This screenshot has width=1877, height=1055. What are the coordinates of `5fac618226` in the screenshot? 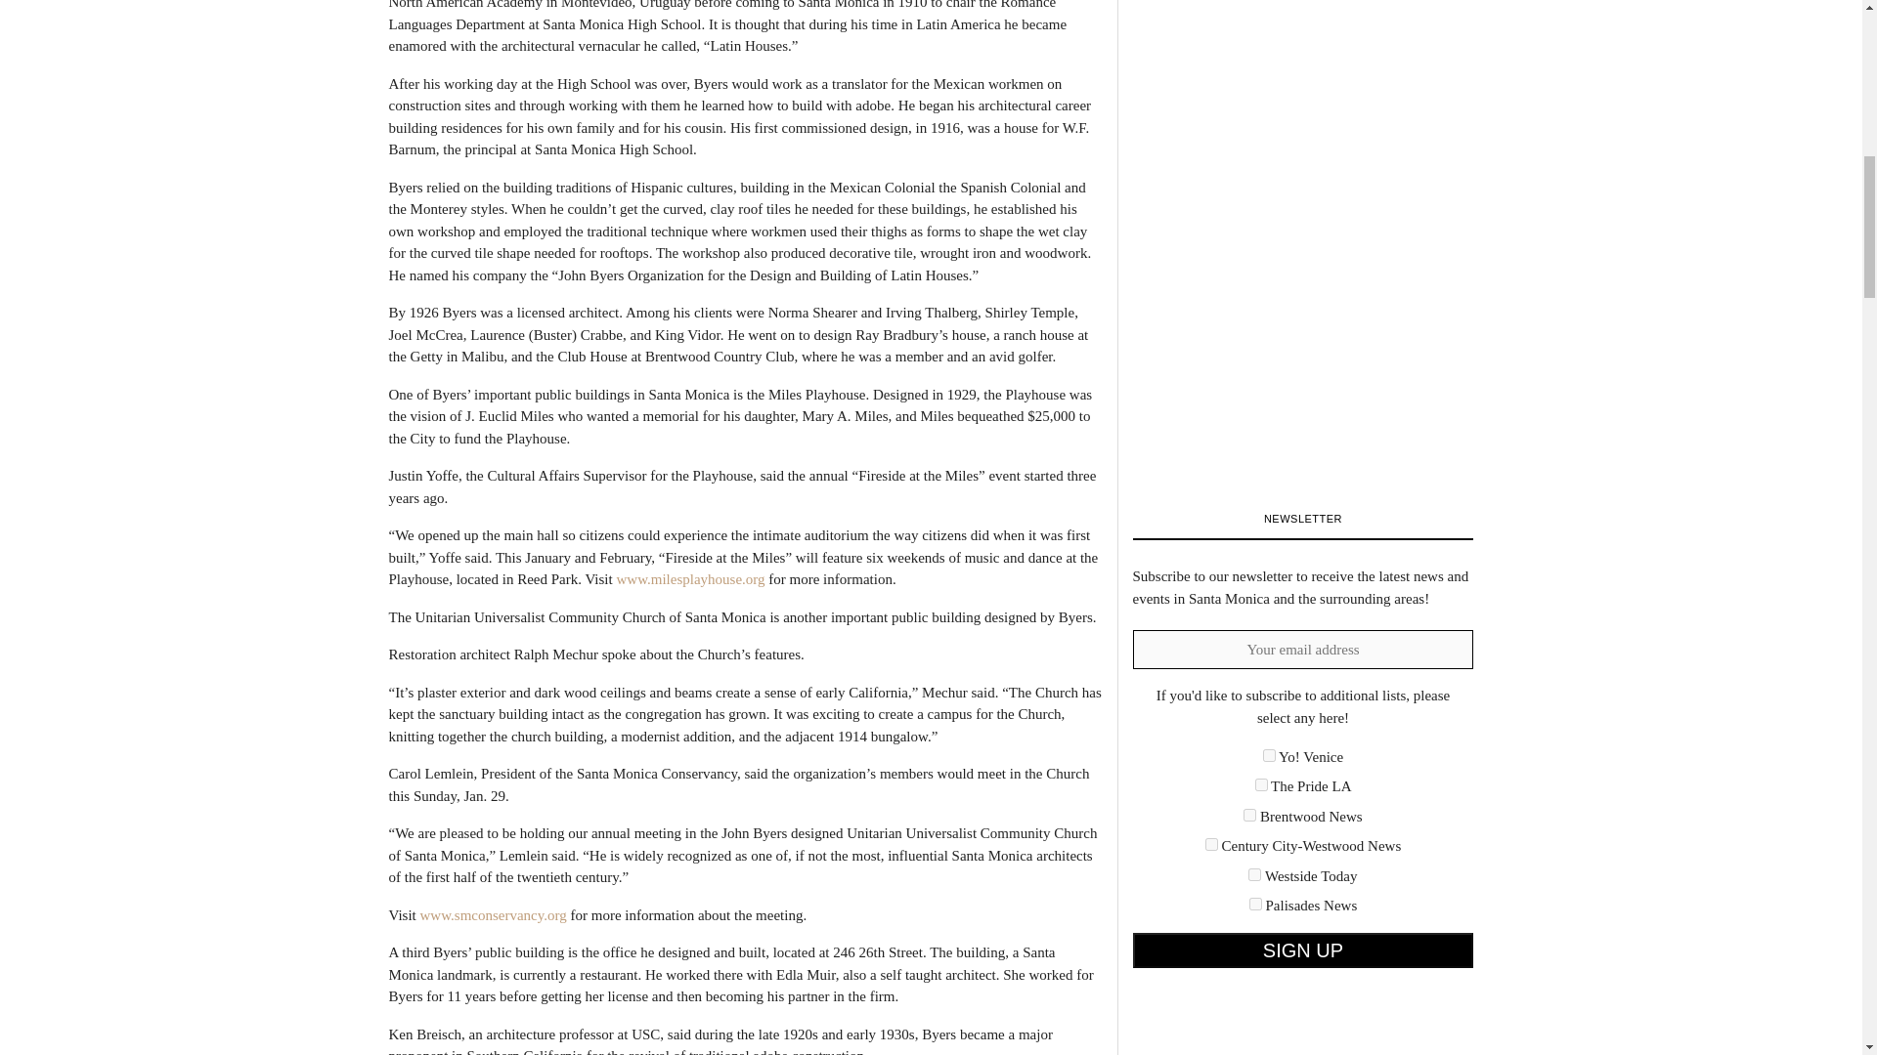 It's located at (1211, 844).